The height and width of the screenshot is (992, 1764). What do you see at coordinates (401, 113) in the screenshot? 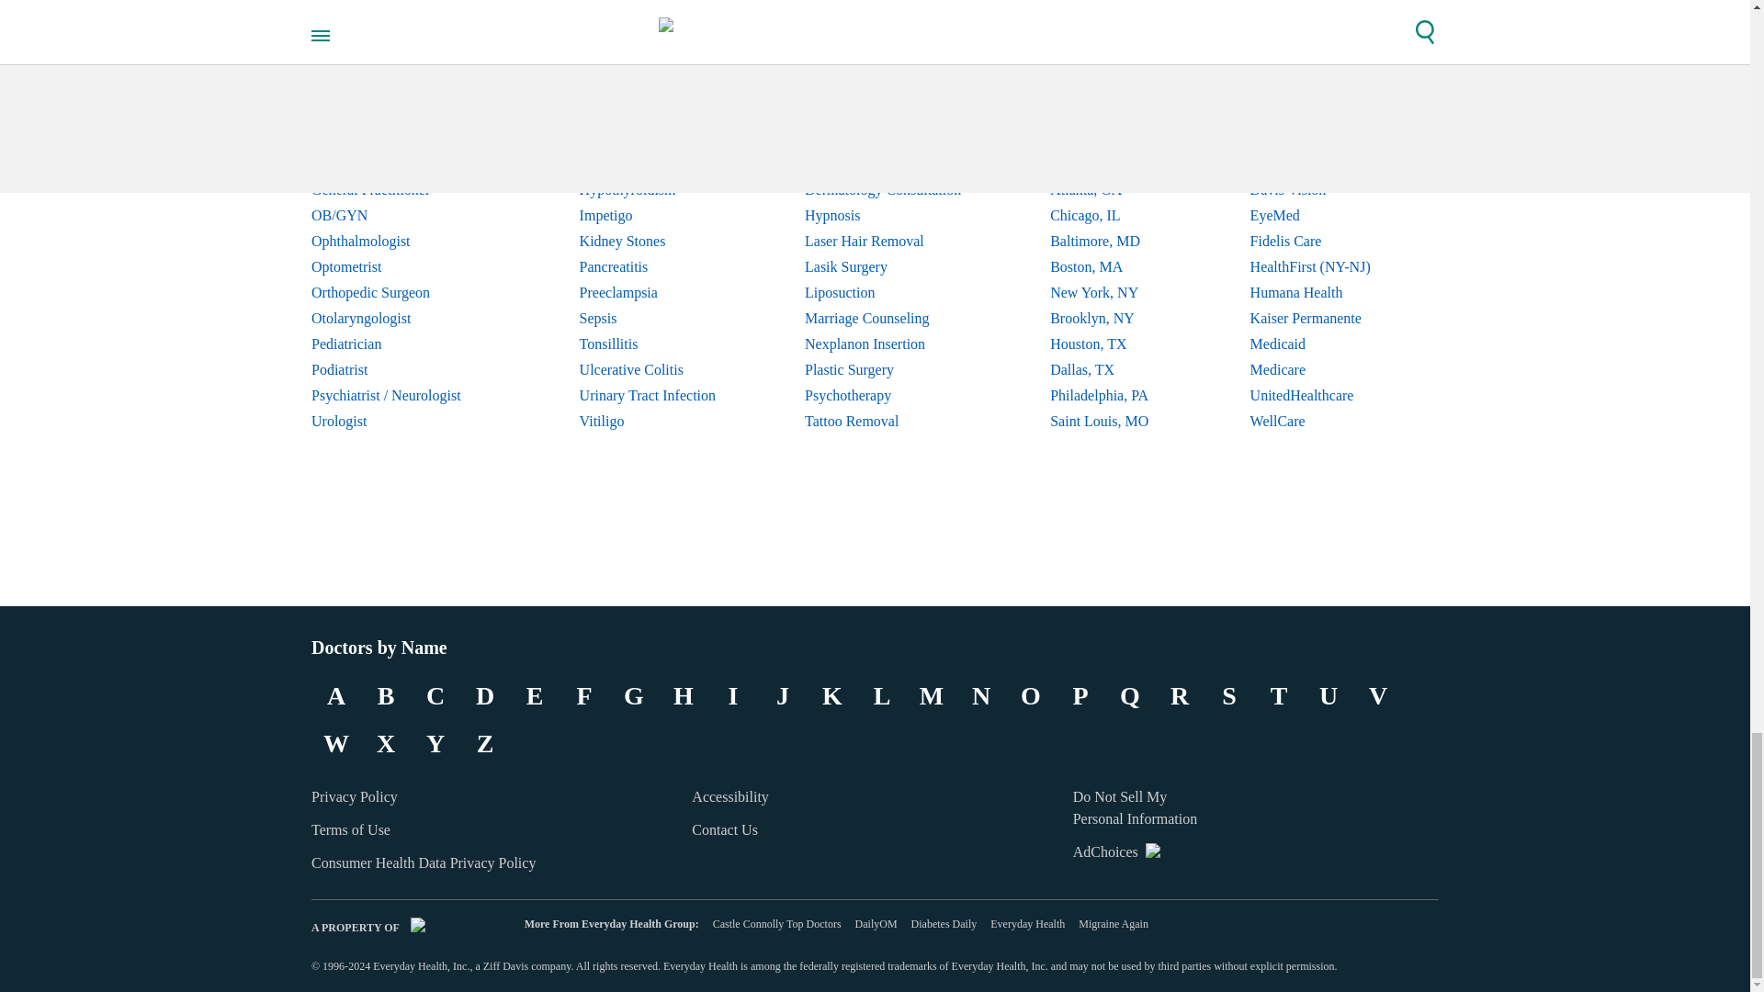
I see `Dermatologist` at bounding box center [401, 113].